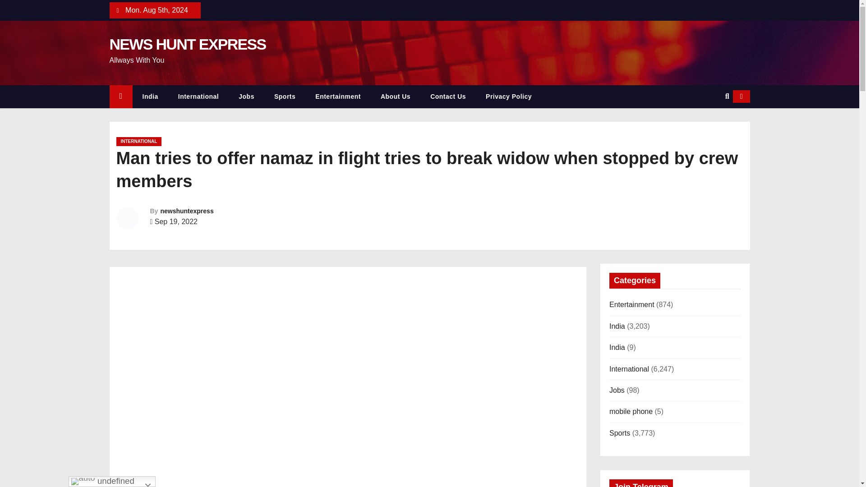 The height and width of the screenshot is (487, 866). I want to click on Privacy Policy, so click(509, 96).